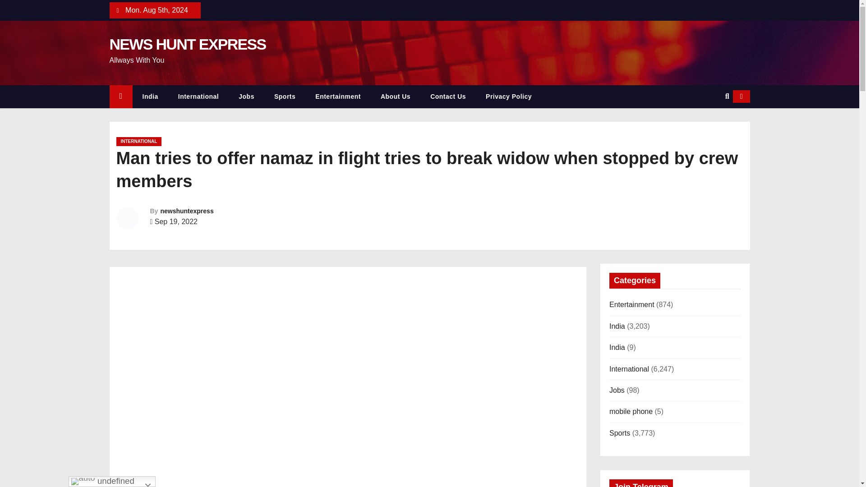 The height and width of the screenshot is (487, 866). I want to click on Privacy Policy, so click(509, 96).